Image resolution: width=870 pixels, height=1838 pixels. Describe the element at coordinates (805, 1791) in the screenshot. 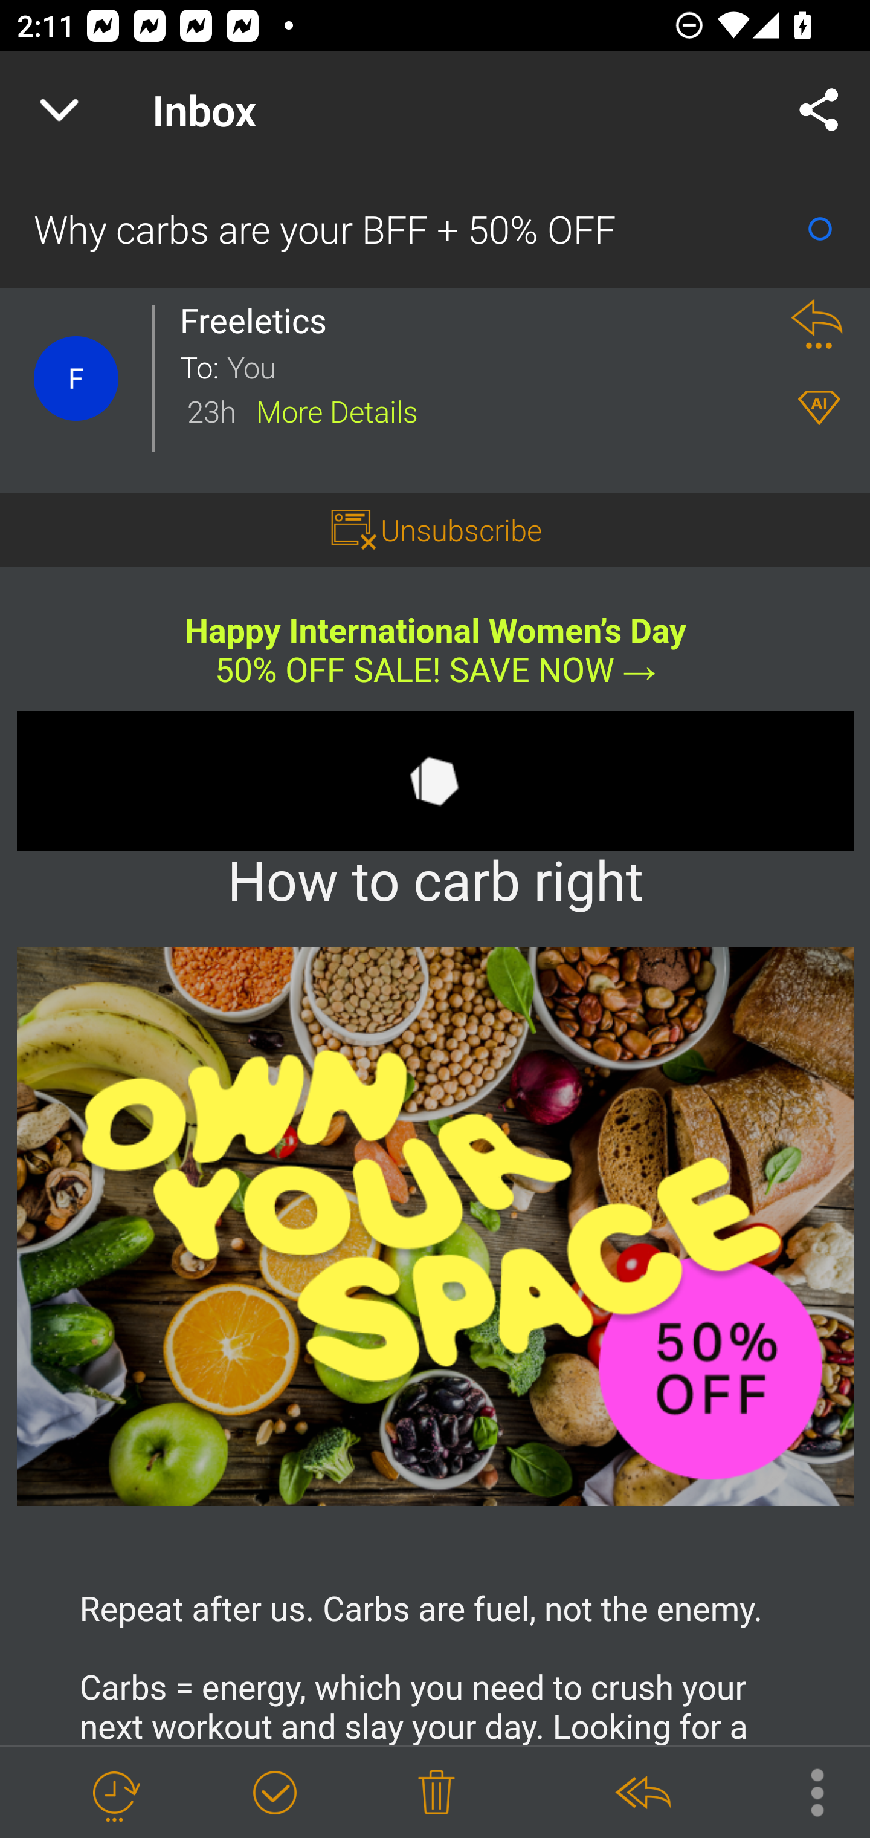

I see `More Options` at that location.